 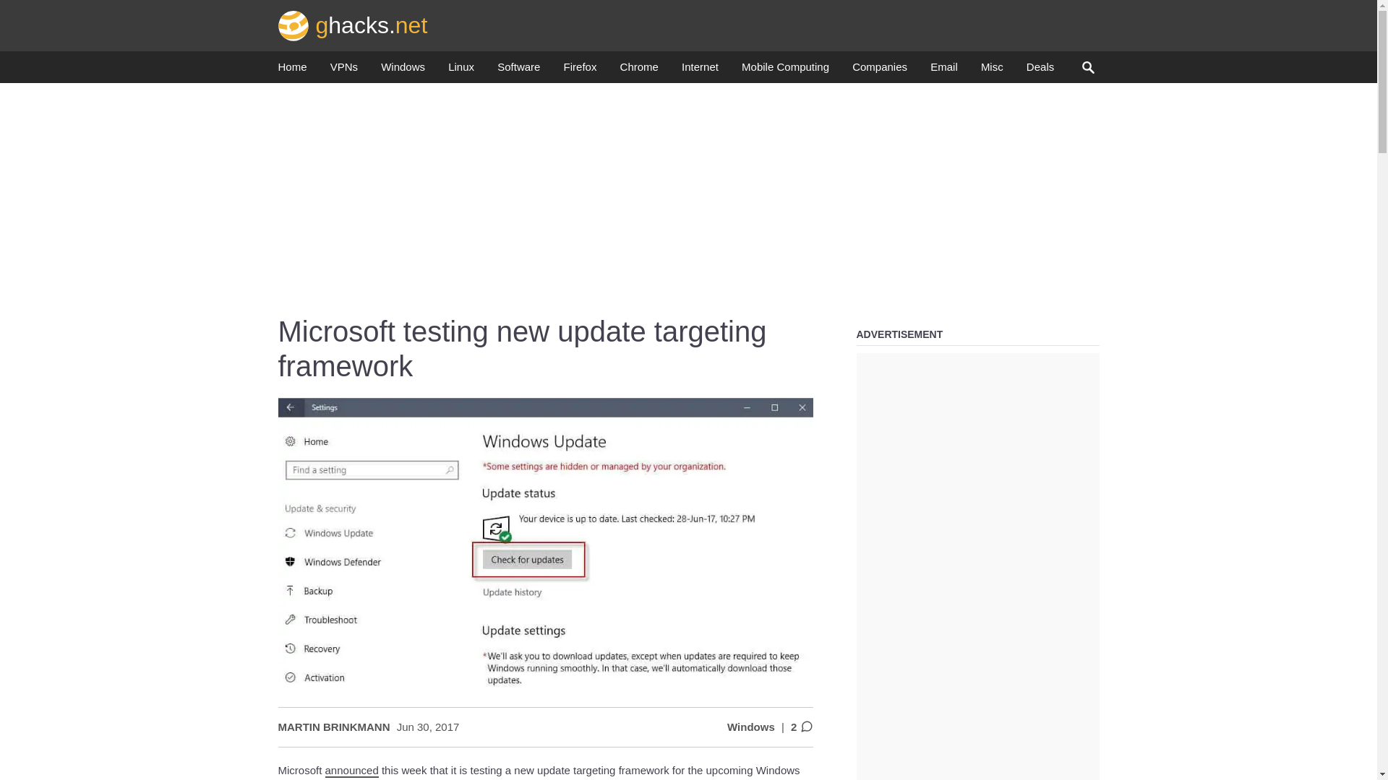 What do you see at coordinates (344, 71) in the screenshot?
I see `VPNs` at bounding box center [344, 71].